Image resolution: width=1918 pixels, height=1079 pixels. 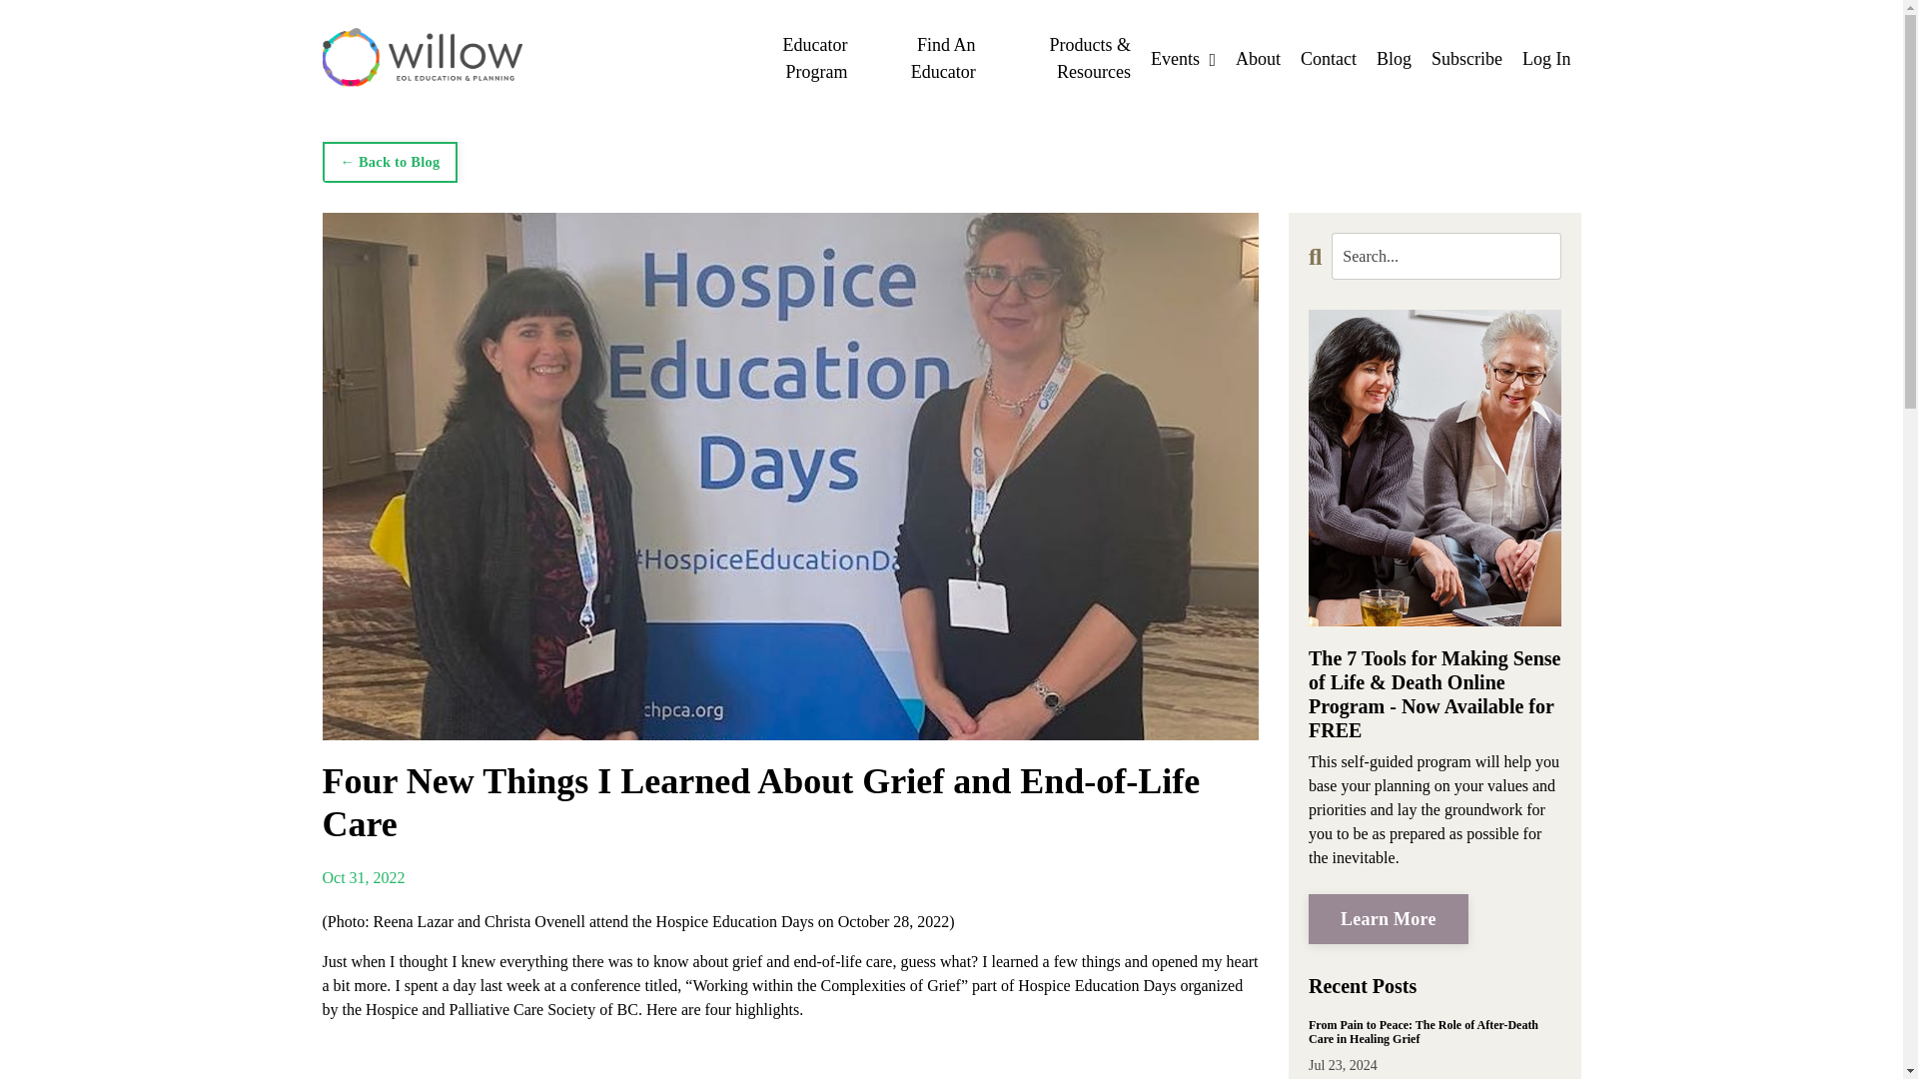 I want to click on Log In, so click(x=1546, y=58).